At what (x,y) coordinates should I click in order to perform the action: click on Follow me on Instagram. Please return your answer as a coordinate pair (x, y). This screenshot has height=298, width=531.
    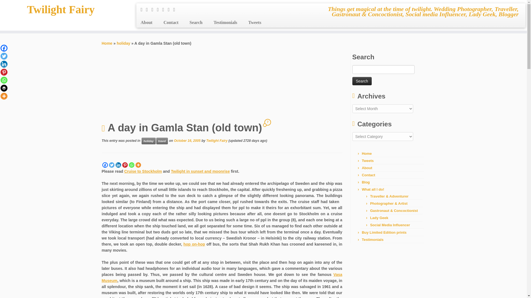
    Looking at the image, I should click on (159, 9).